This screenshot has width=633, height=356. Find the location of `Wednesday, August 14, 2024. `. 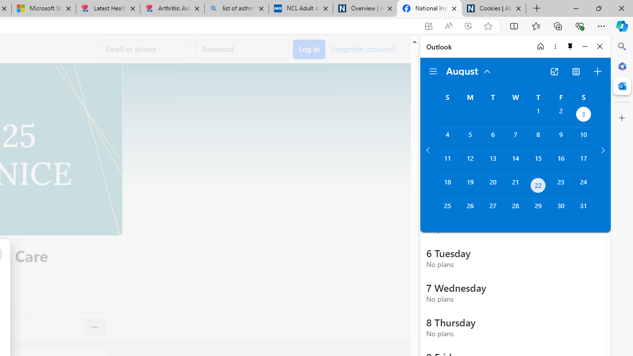

Wednesday, August 14, 2024.  is located at coordinates (515, 163).